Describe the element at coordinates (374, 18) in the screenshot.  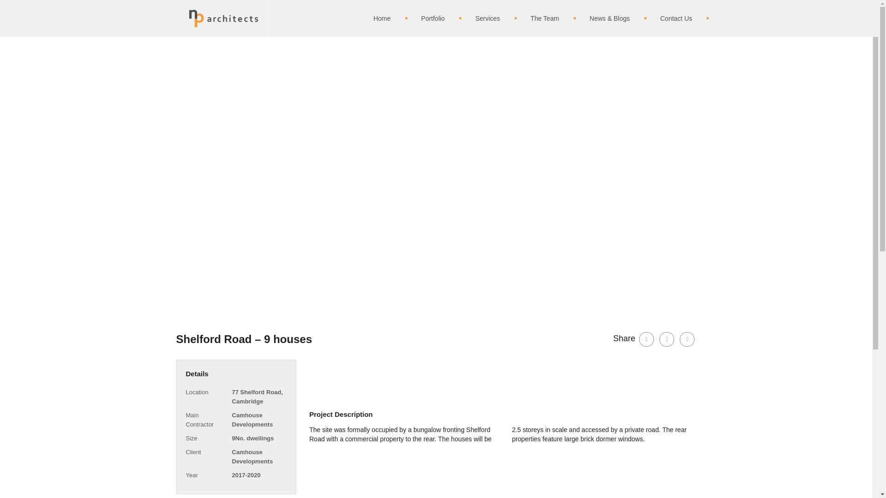
I see `Home` at that location.